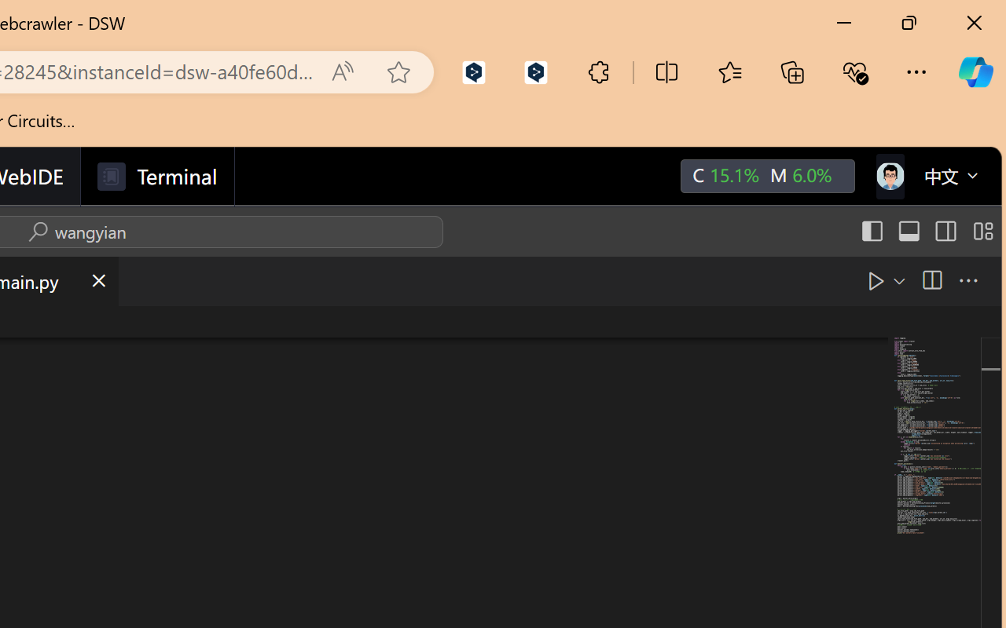  I want to click on icon, so click(889, 173).